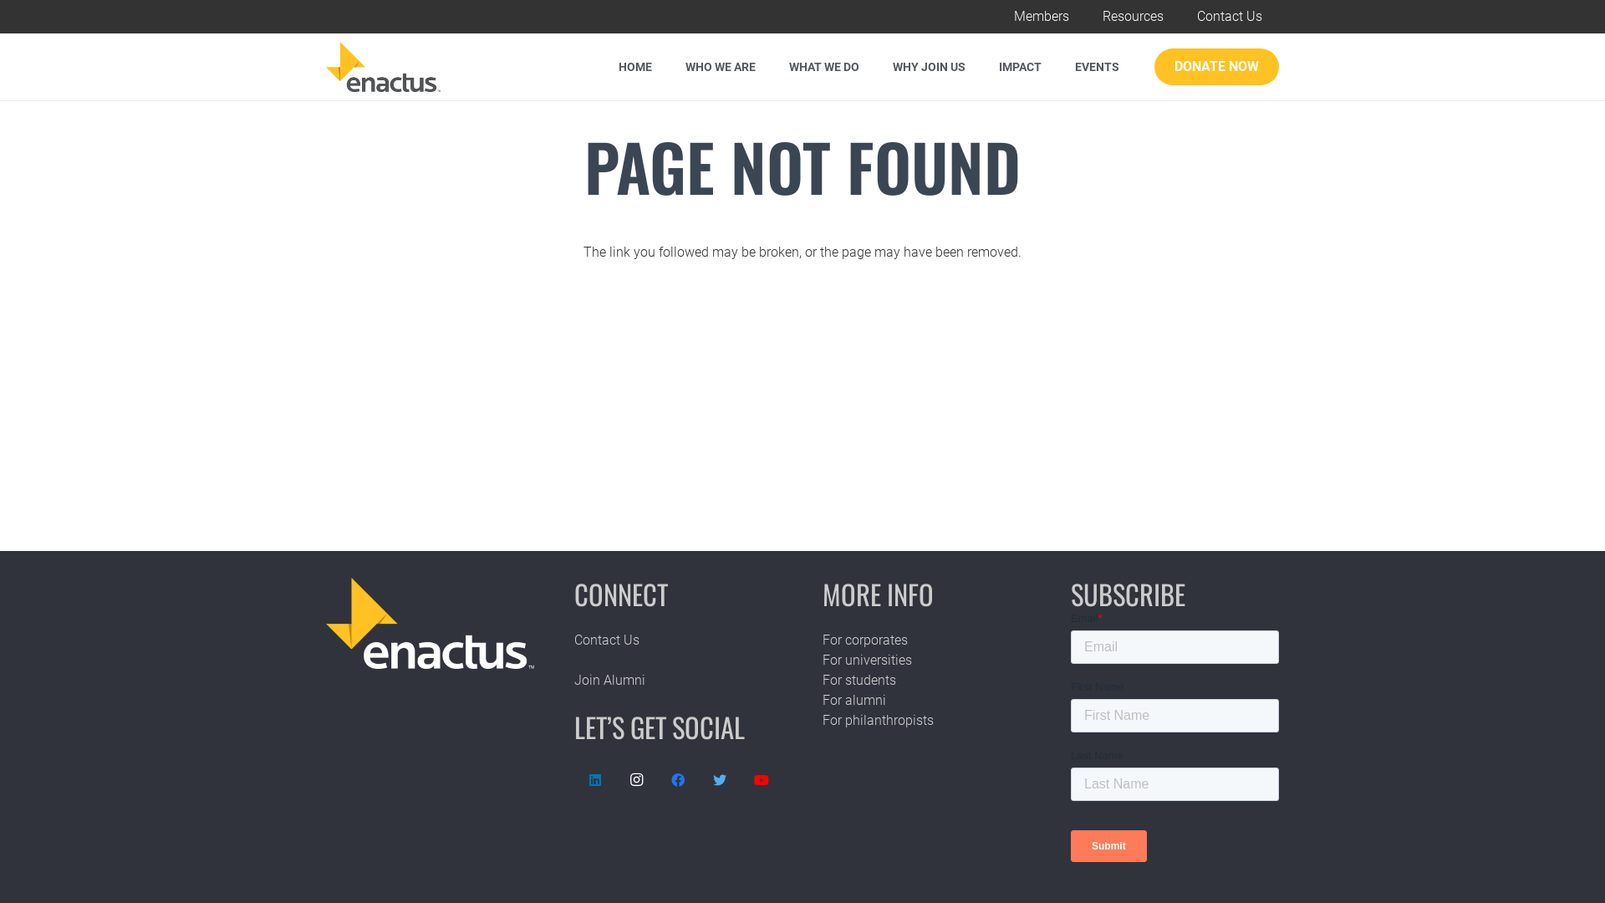  What do you see at coordinates (1230, 17) in the screenshot?
I see `Contact Us` at bounding box center [1230, 17].